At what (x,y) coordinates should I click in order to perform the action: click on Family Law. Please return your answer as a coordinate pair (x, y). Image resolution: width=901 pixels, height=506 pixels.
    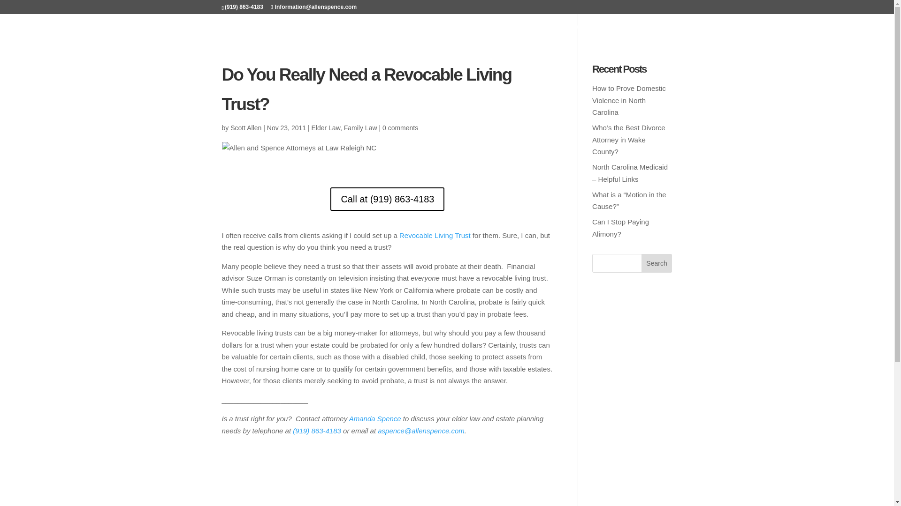
    Looking at the image, I should click on (575, 28).